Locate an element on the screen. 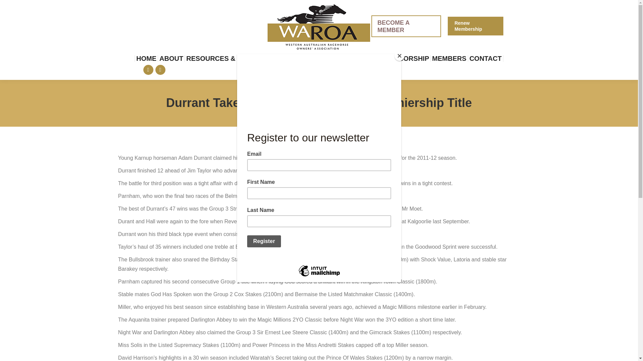 This screenshot has height=361, width=643. HOME is located at coordinates (146, 58).